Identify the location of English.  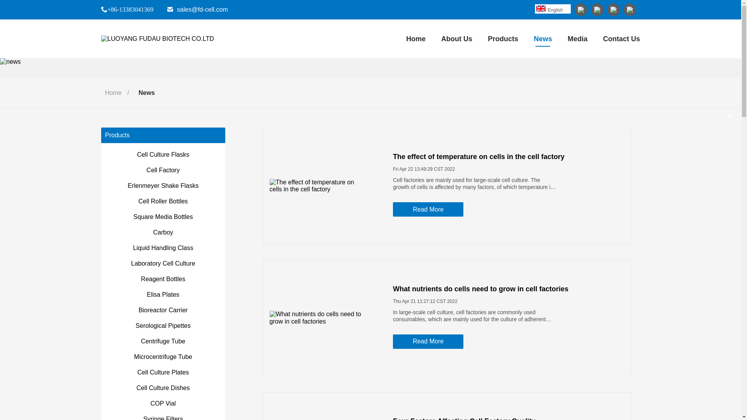
(542, 9).